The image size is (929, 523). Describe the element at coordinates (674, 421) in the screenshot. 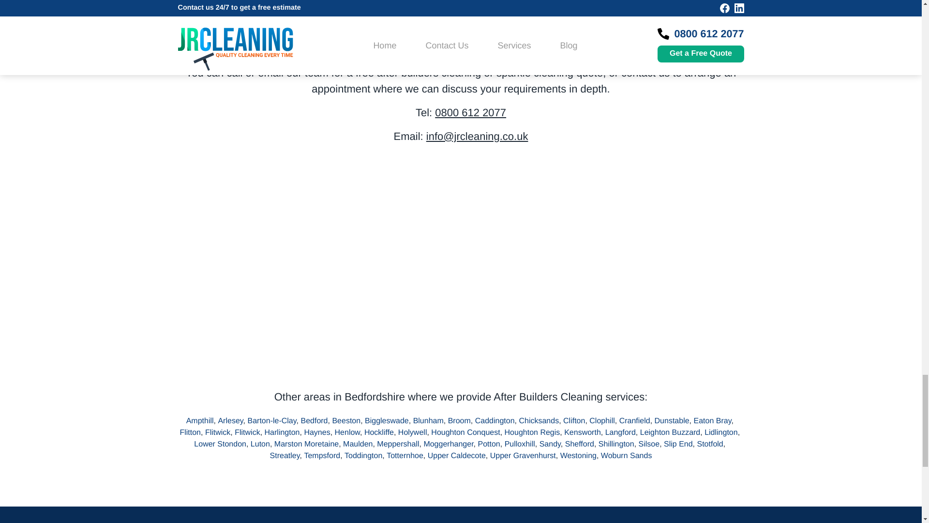

I see `Dunstable` at that location.